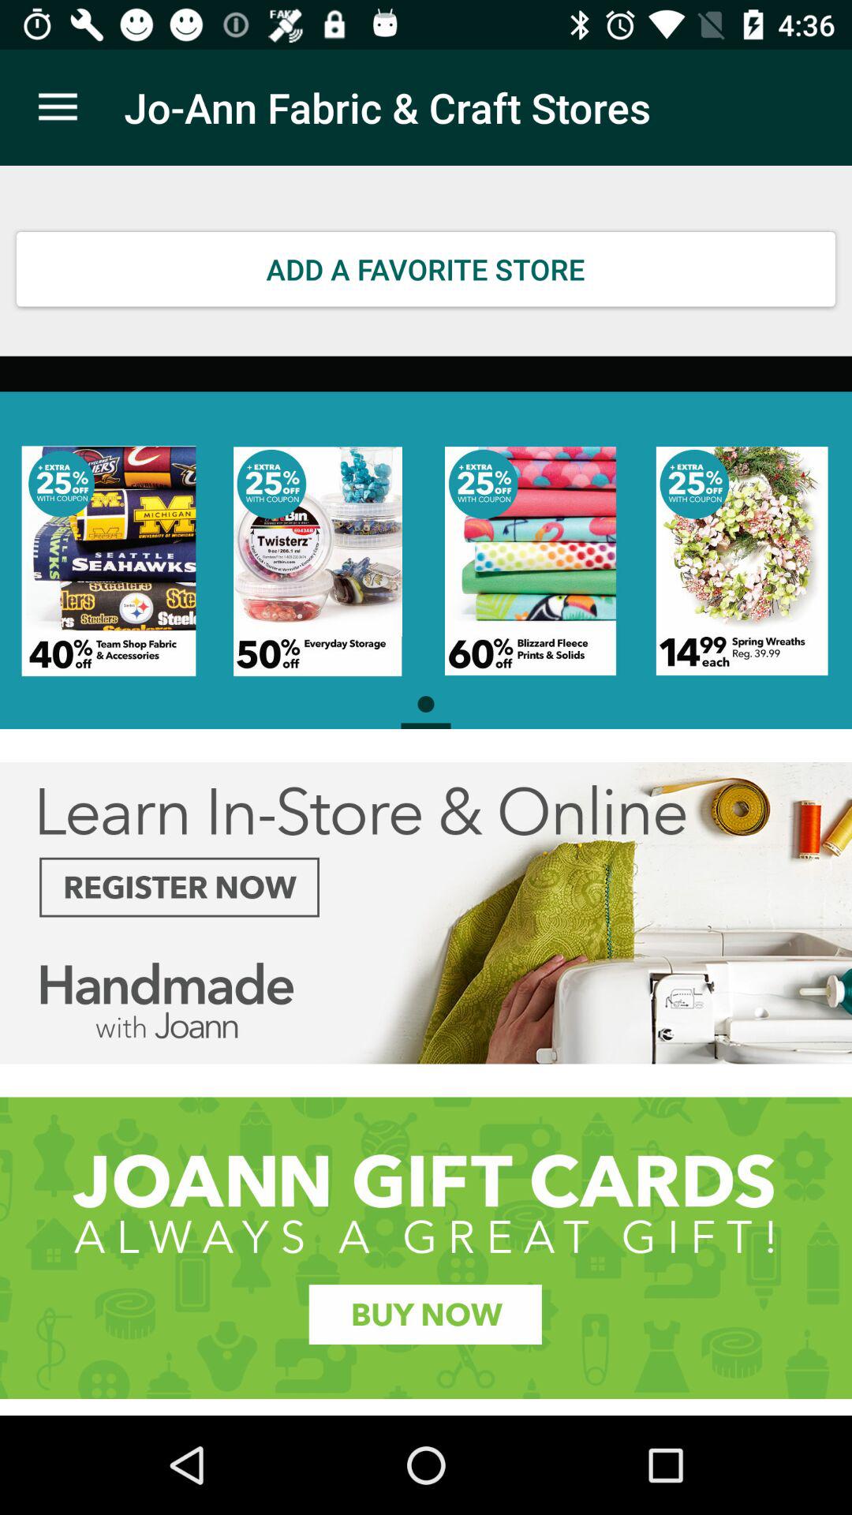 The image size is (852, 1515). What do you see at coordinates (426, 913) in the screenshot?
I see `register for program` at bounding box center [426, 913].